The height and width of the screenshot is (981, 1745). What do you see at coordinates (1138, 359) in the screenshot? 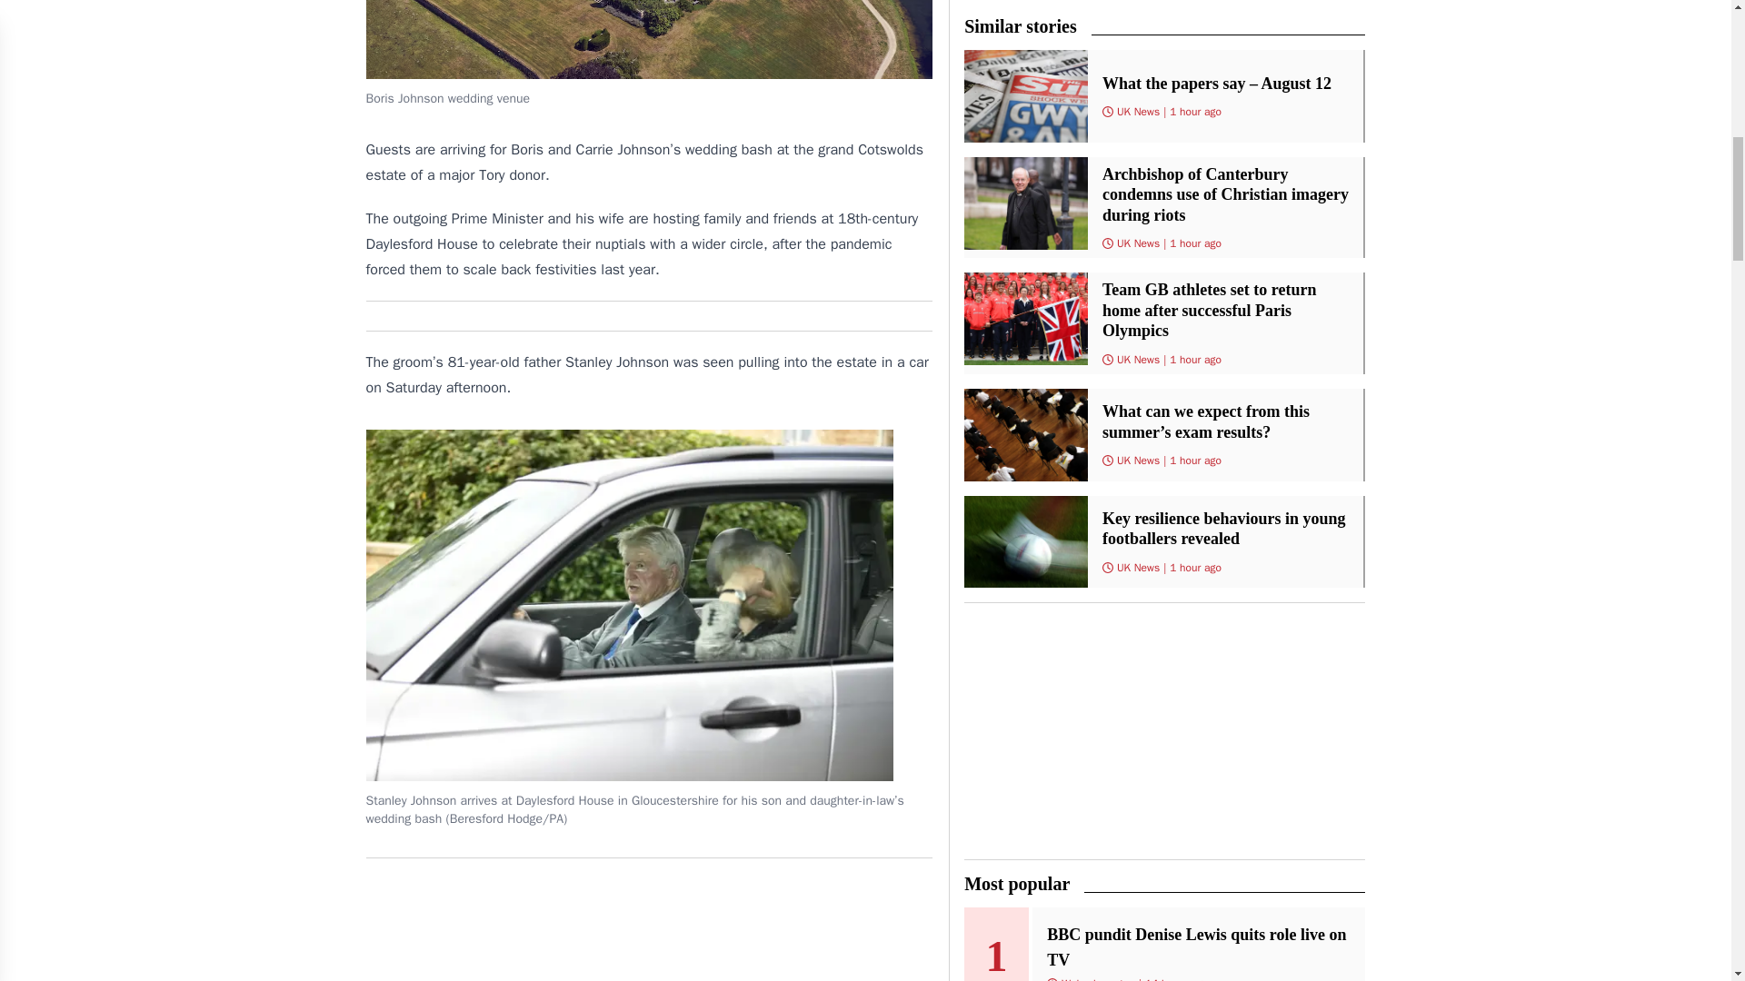
I see `UK News` at bounding box center [1138, 359].